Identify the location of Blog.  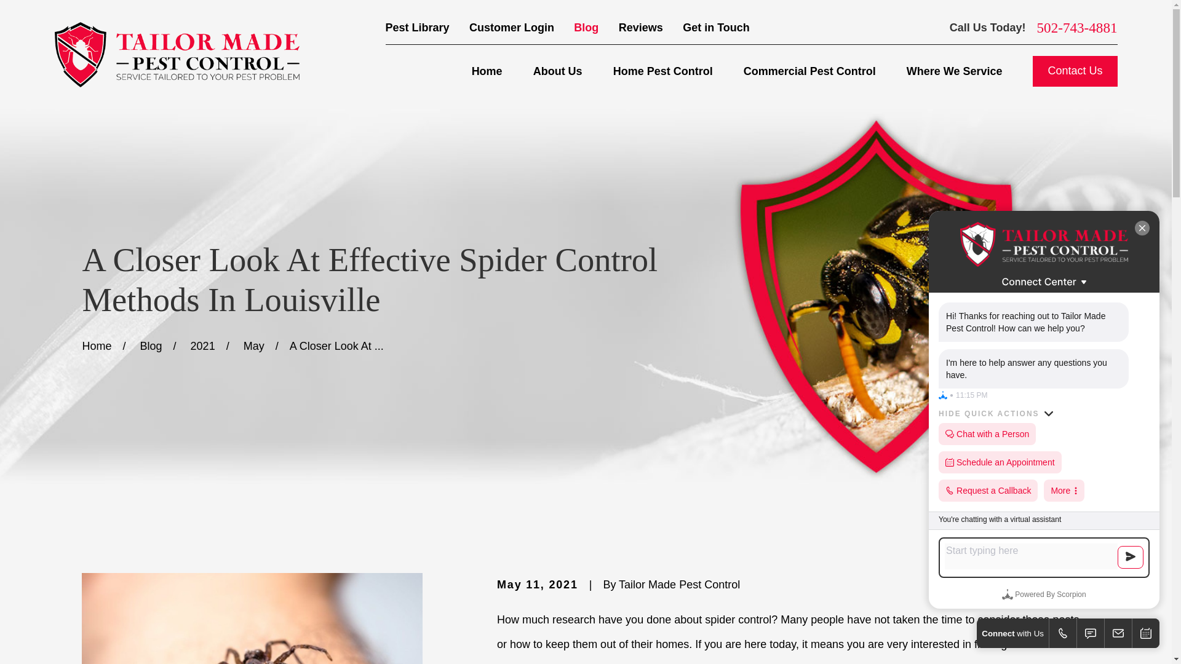
(586, 27).